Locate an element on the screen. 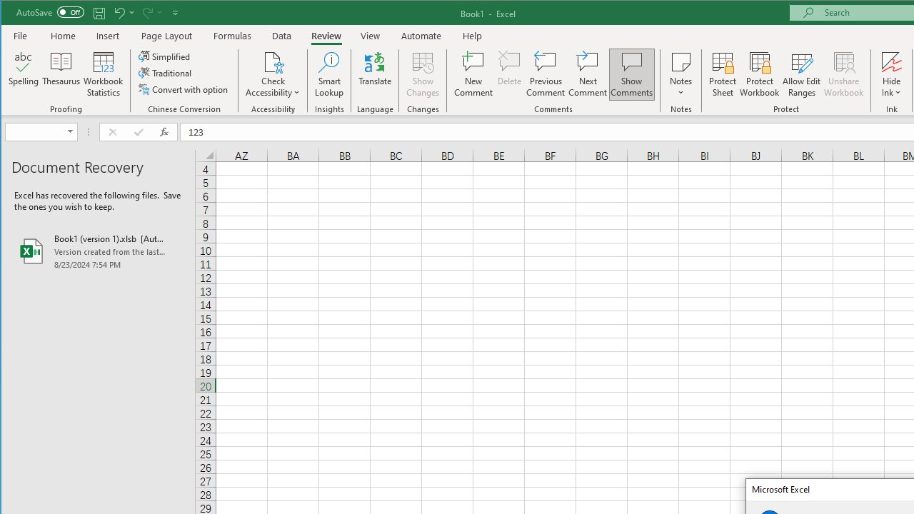  Review is located at coordinates (326, 36).